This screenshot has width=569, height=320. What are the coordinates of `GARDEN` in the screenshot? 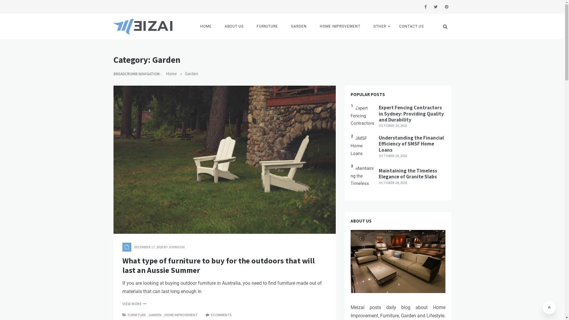 It's located at (156, 315).